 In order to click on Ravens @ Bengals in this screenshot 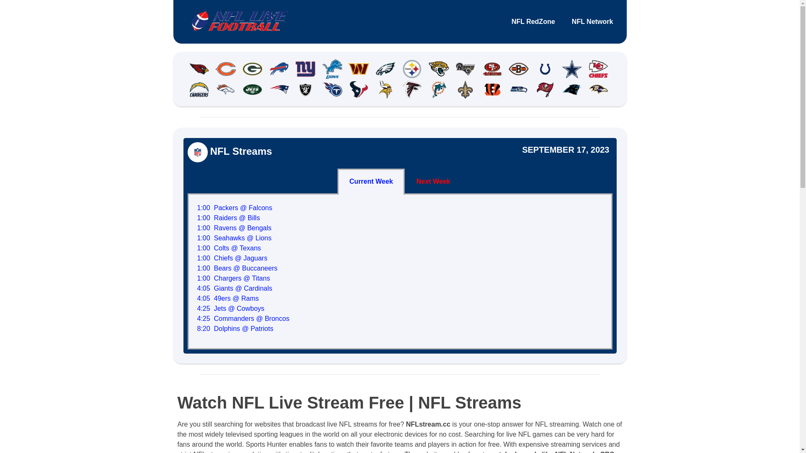, I will do `click(243, 228)`.